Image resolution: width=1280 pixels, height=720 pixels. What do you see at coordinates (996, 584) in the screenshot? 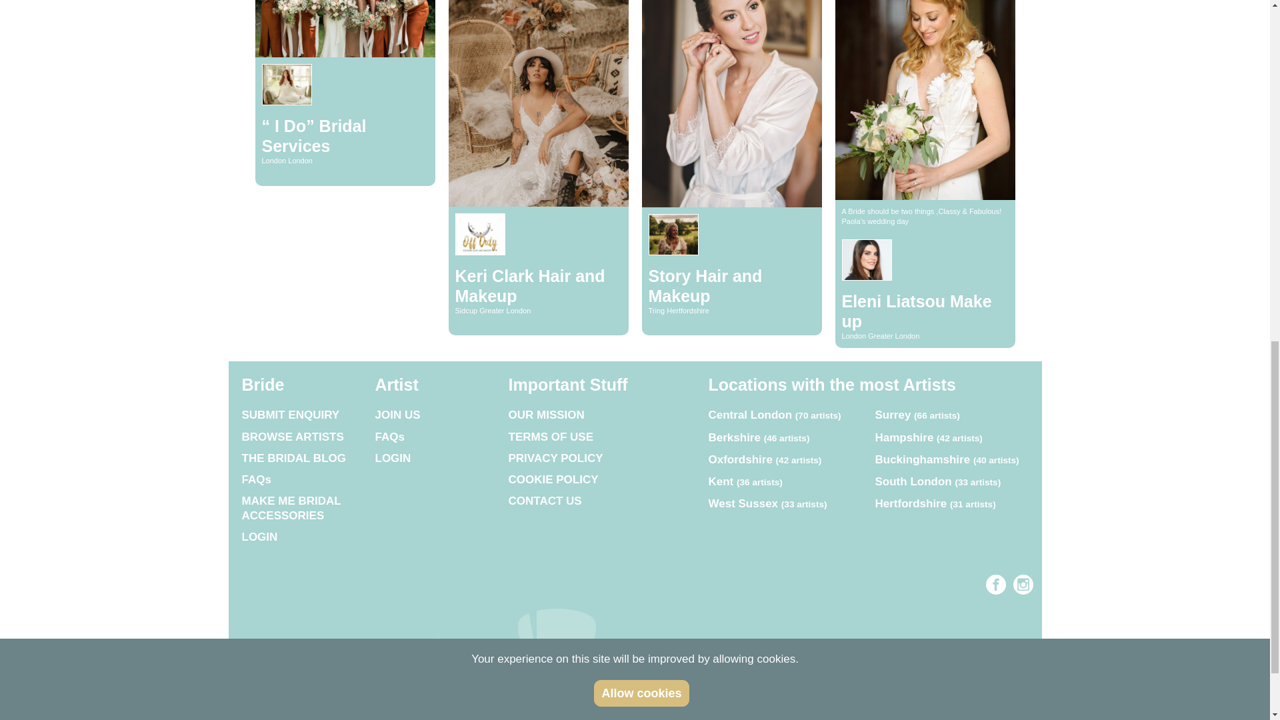
I see `Facebook` at bounding box center [996, 584].